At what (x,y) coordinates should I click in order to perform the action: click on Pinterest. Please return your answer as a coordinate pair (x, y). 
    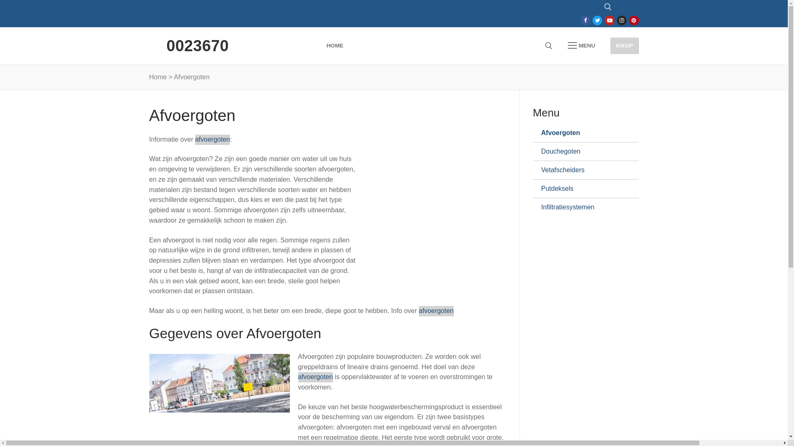
    Looking at the image, I should click on (634, 21).